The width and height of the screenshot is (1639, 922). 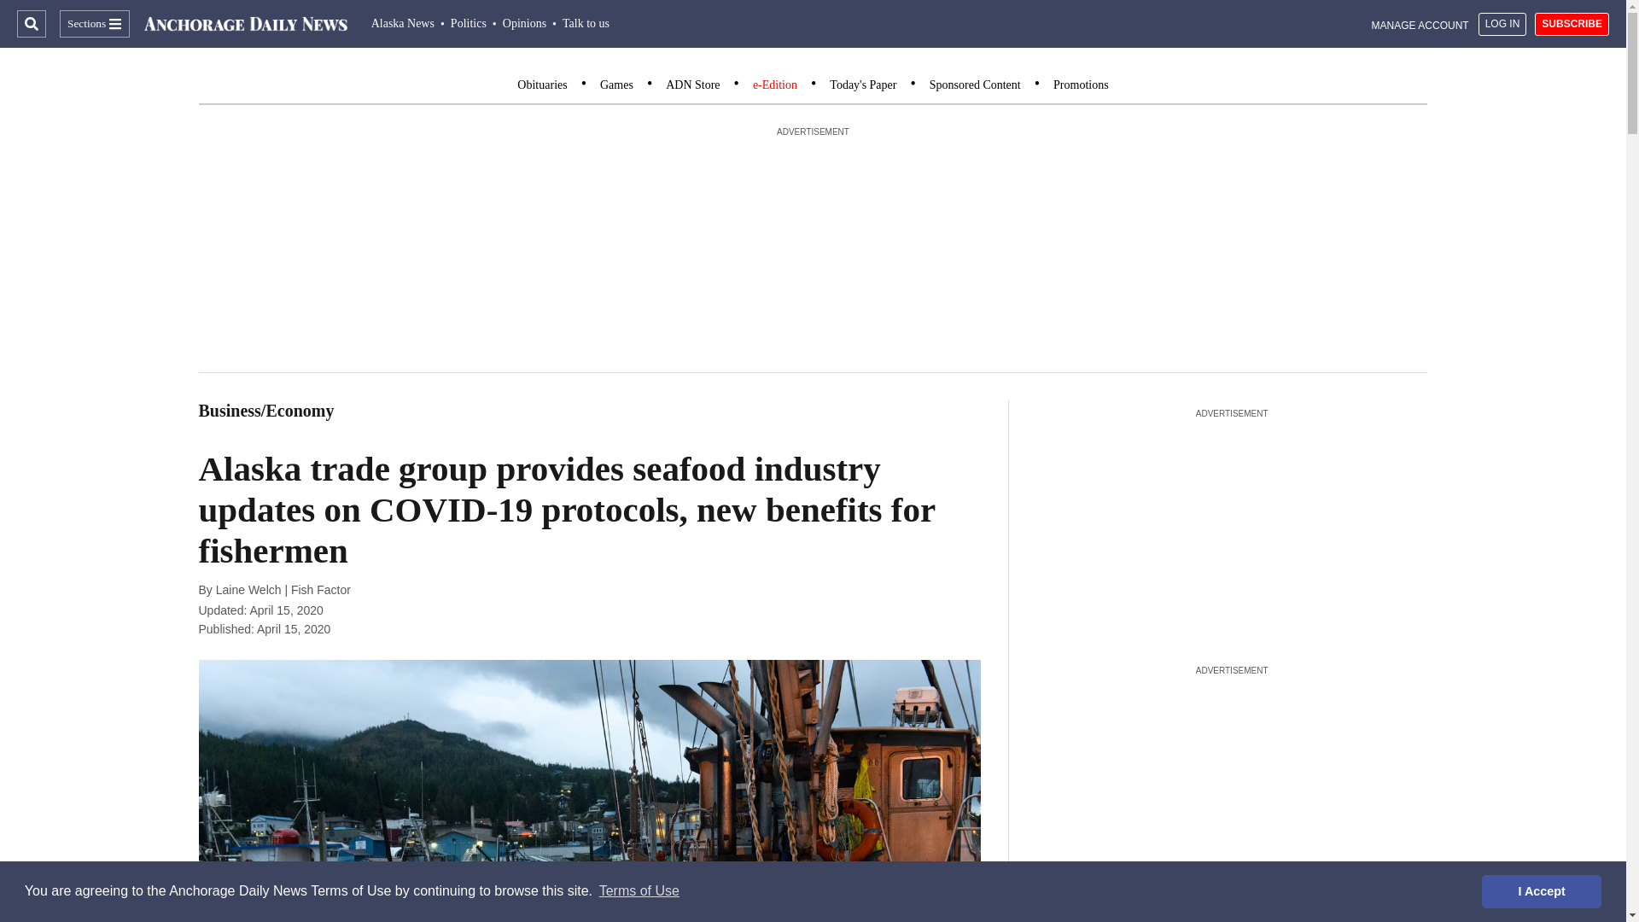 I want to click on LOG IN, so click(x=1502, y=24).